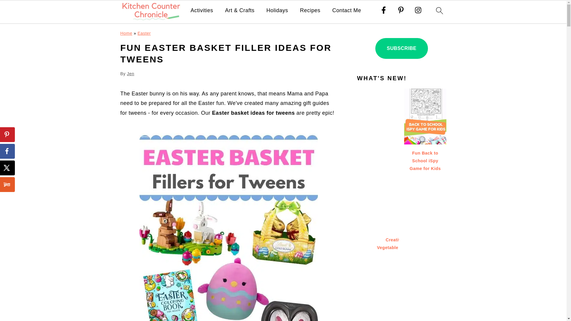 This screenshot has height=321, width=571. Describe the element at coordinates (202, 11) in the screenshot. I see `Activities` at that location.